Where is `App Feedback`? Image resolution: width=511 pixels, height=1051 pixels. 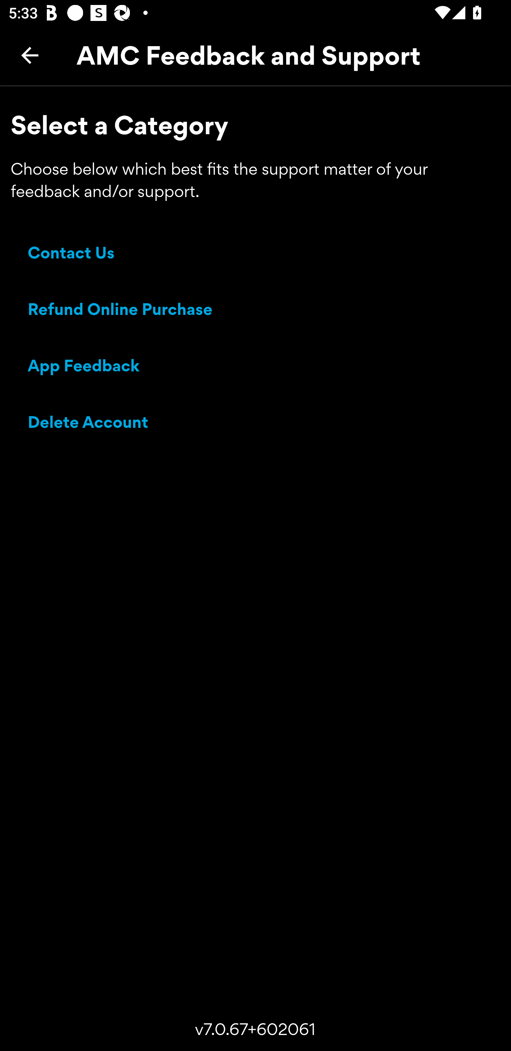 App Feedback is located at coordinates (84, 367).